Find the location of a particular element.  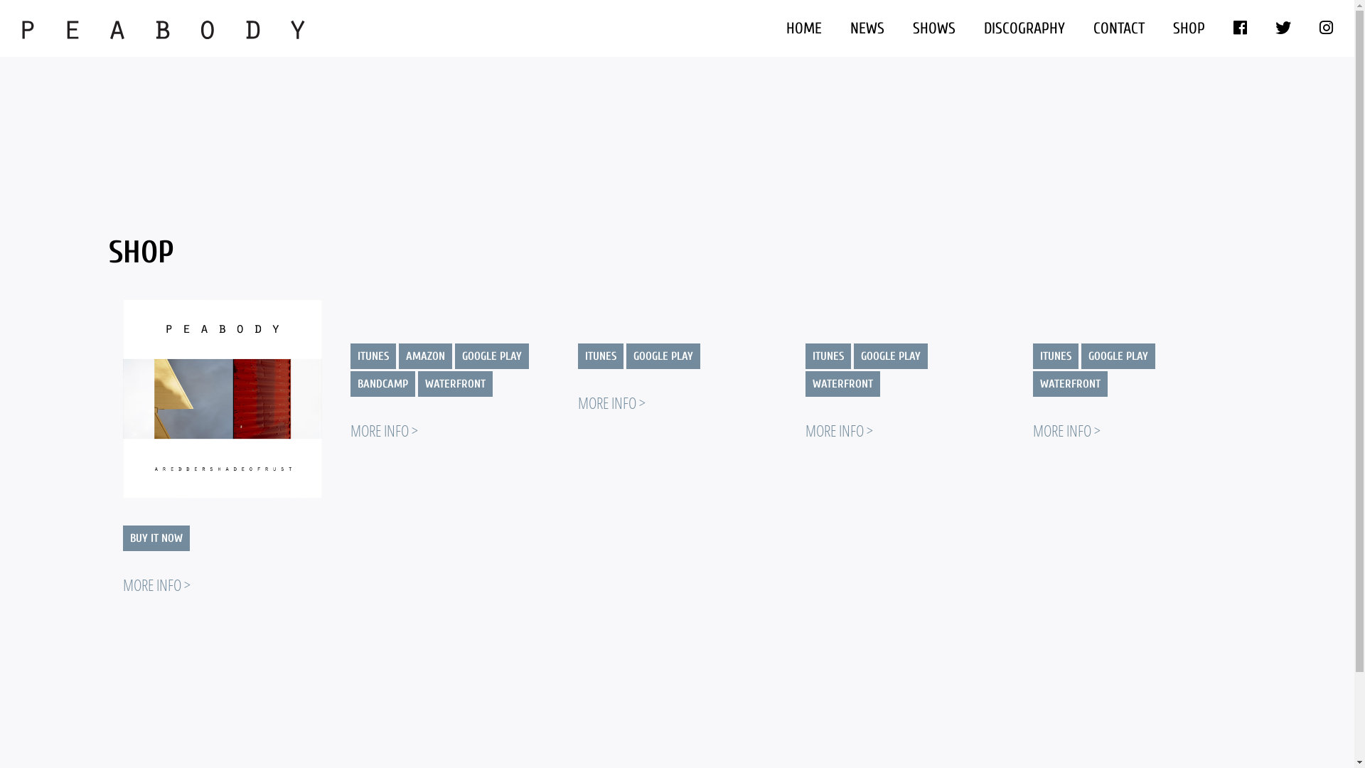

MORE INFO > is located at coordinates (1066, 430).